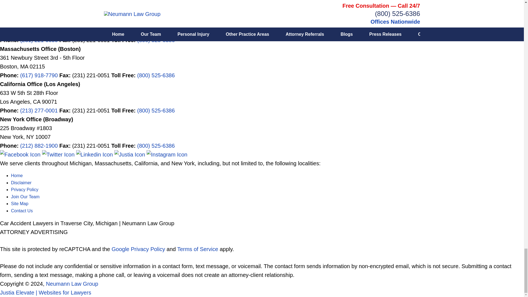 This screenshot has width=528, height=297. What do you see at coordinates (95, 155) in the screenshot?
I see `Linkedin` at bounding box center [95, 155].